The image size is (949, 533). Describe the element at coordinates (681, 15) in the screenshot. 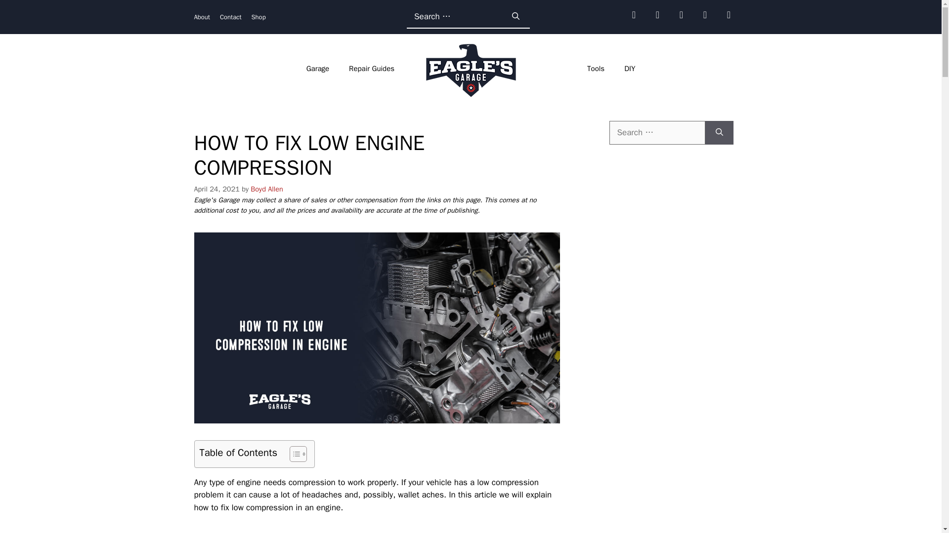

I see `Twitter` at that location.